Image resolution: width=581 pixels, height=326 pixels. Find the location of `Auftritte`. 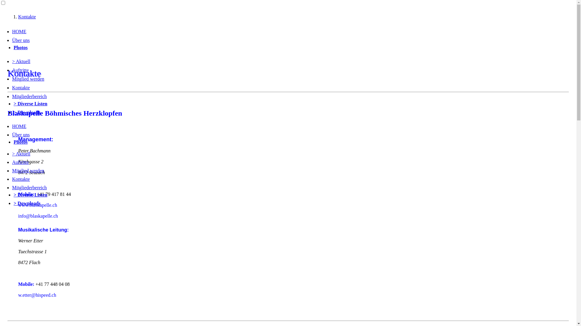

Auftritte is located at coordinates (21, 162).